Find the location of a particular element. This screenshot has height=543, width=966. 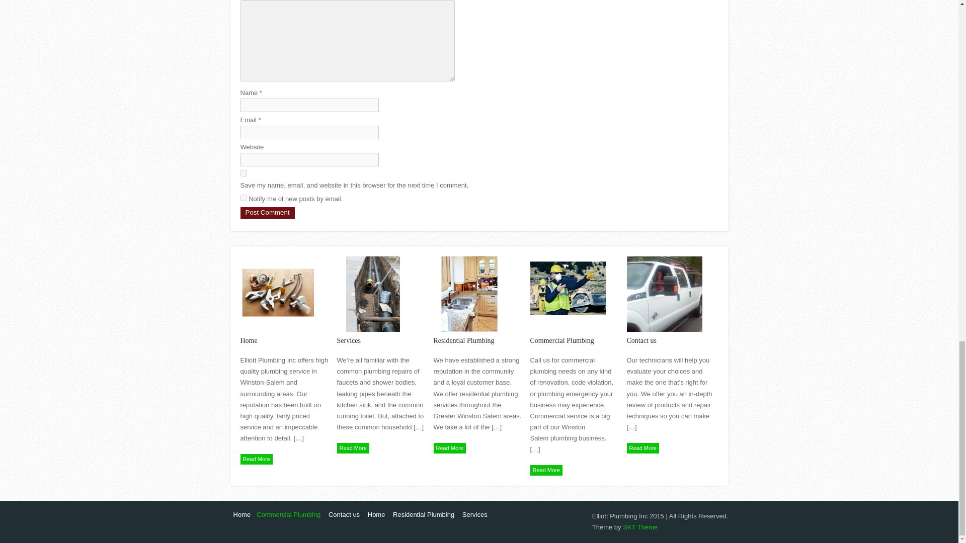

Read More is located at coordinates (450, 448).